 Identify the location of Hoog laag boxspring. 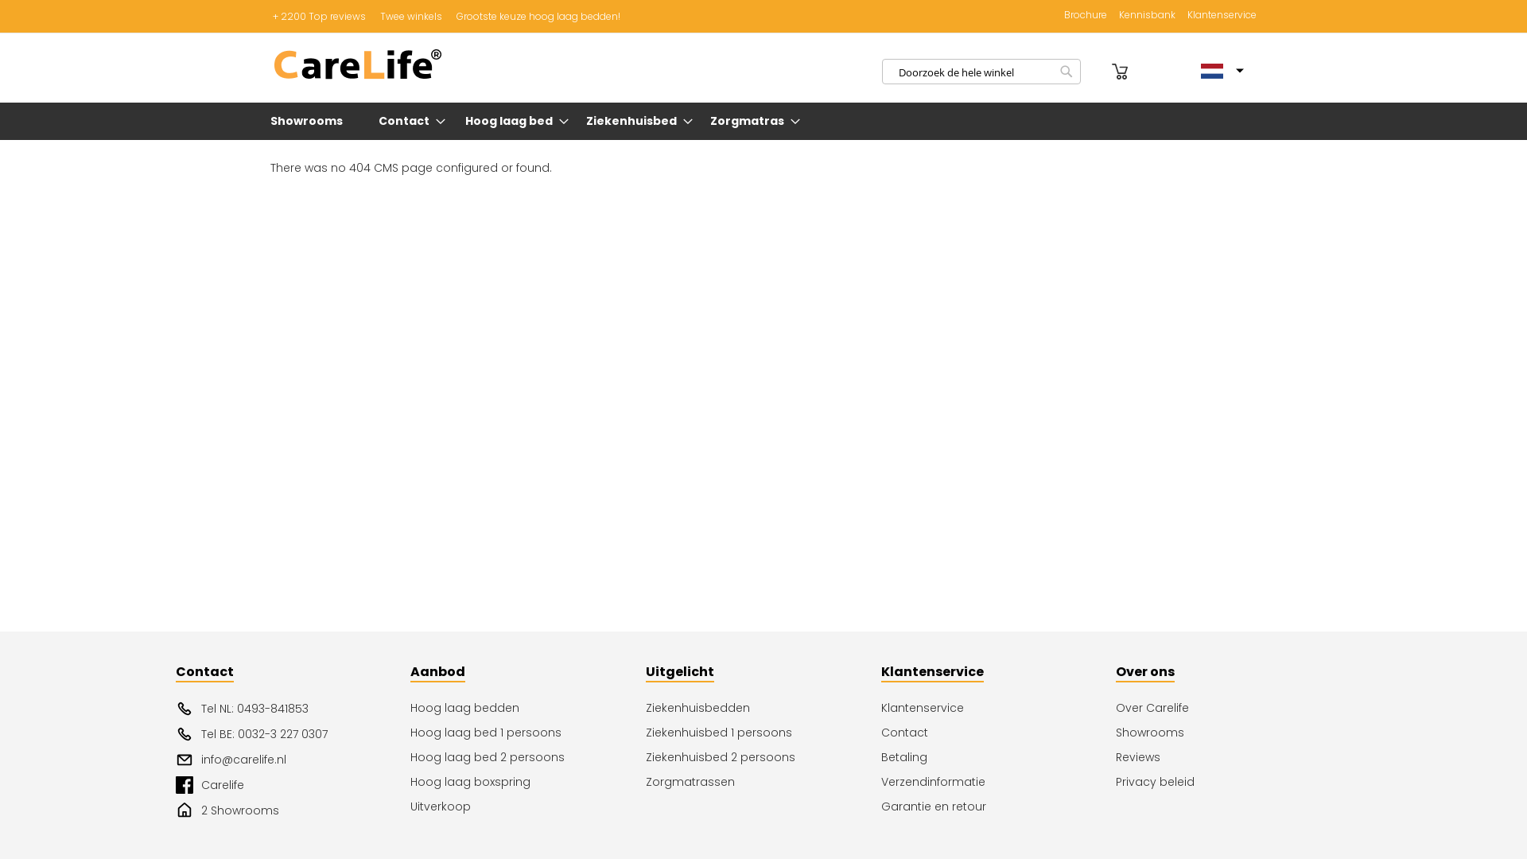
(528, 783).